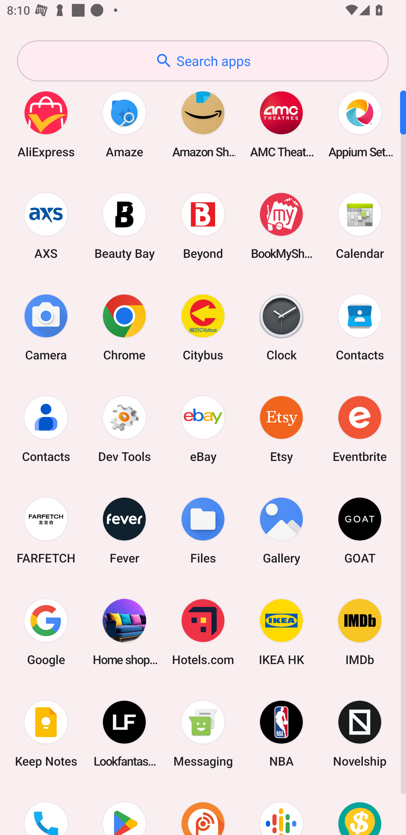 The image size is (406, 835). I want to click on Dev Tools, so click(124, 429).